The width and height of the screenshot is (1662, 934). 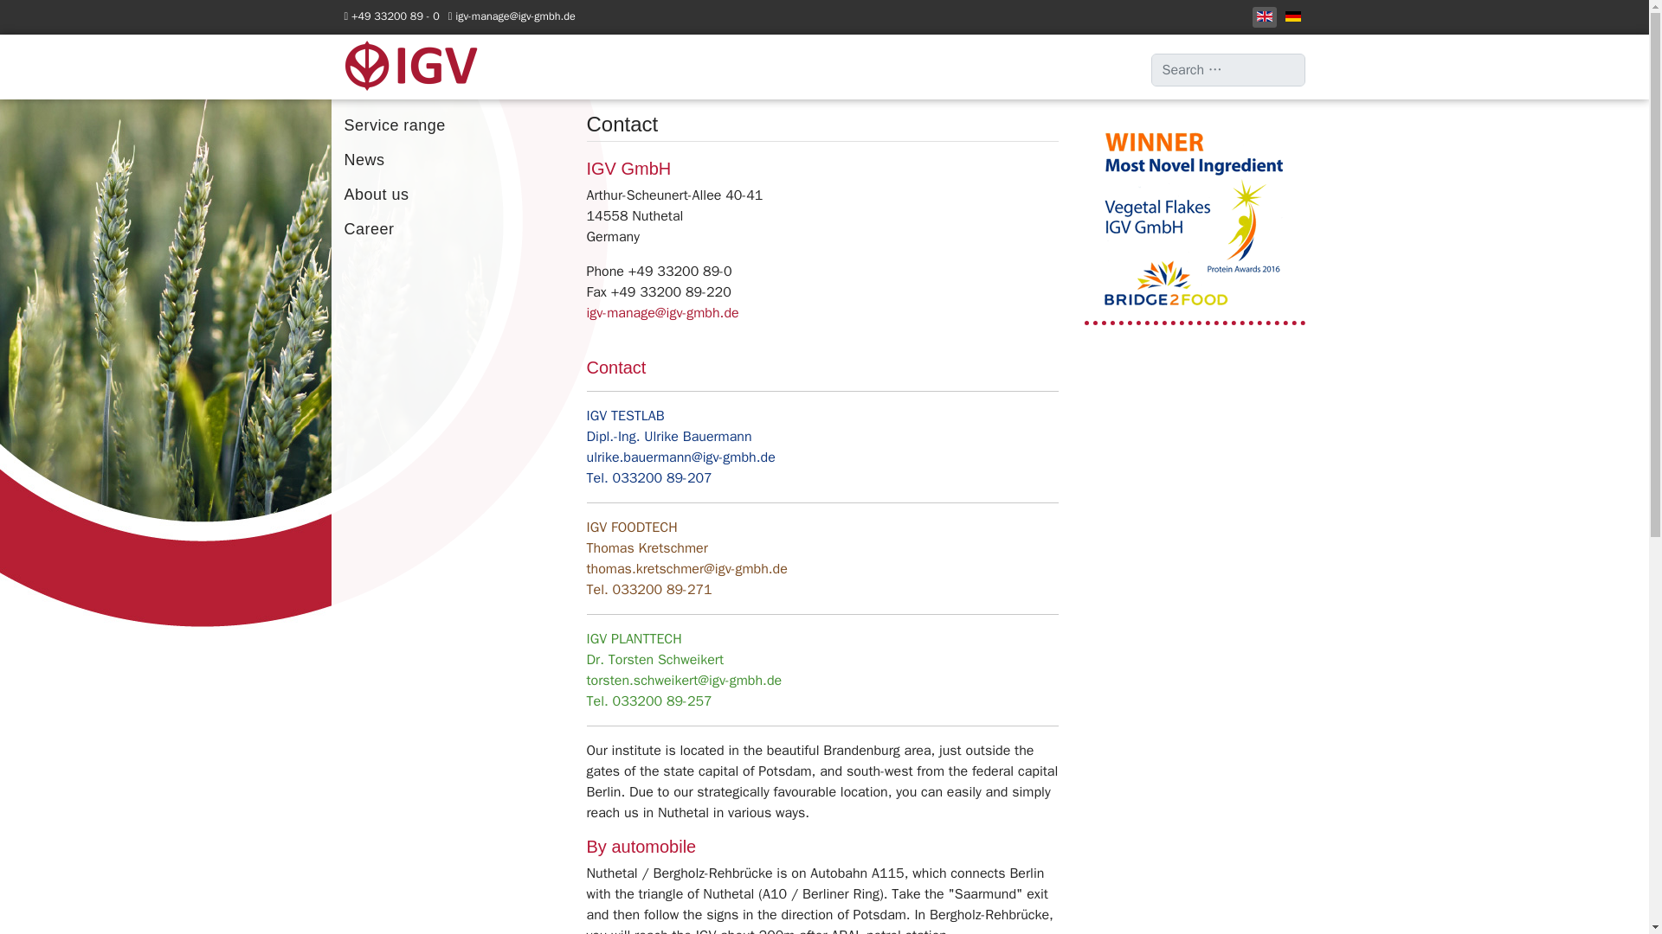 I want to click on About us, so click(x=454, y=195).